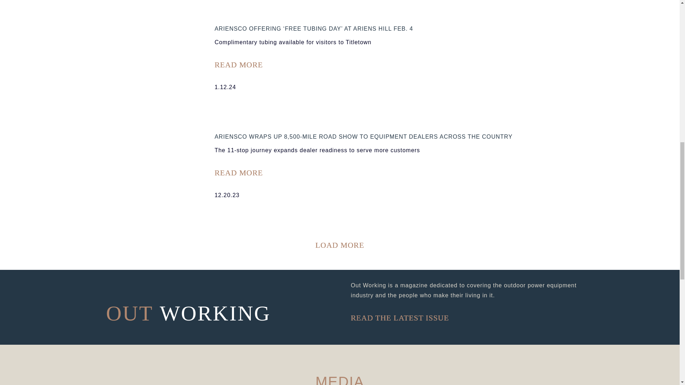 This screenshot has width=685, height=385. What do you see at coordinates (238, 173) in the screenshot?
I see `READ MORE` at bounding box center [238, 173].